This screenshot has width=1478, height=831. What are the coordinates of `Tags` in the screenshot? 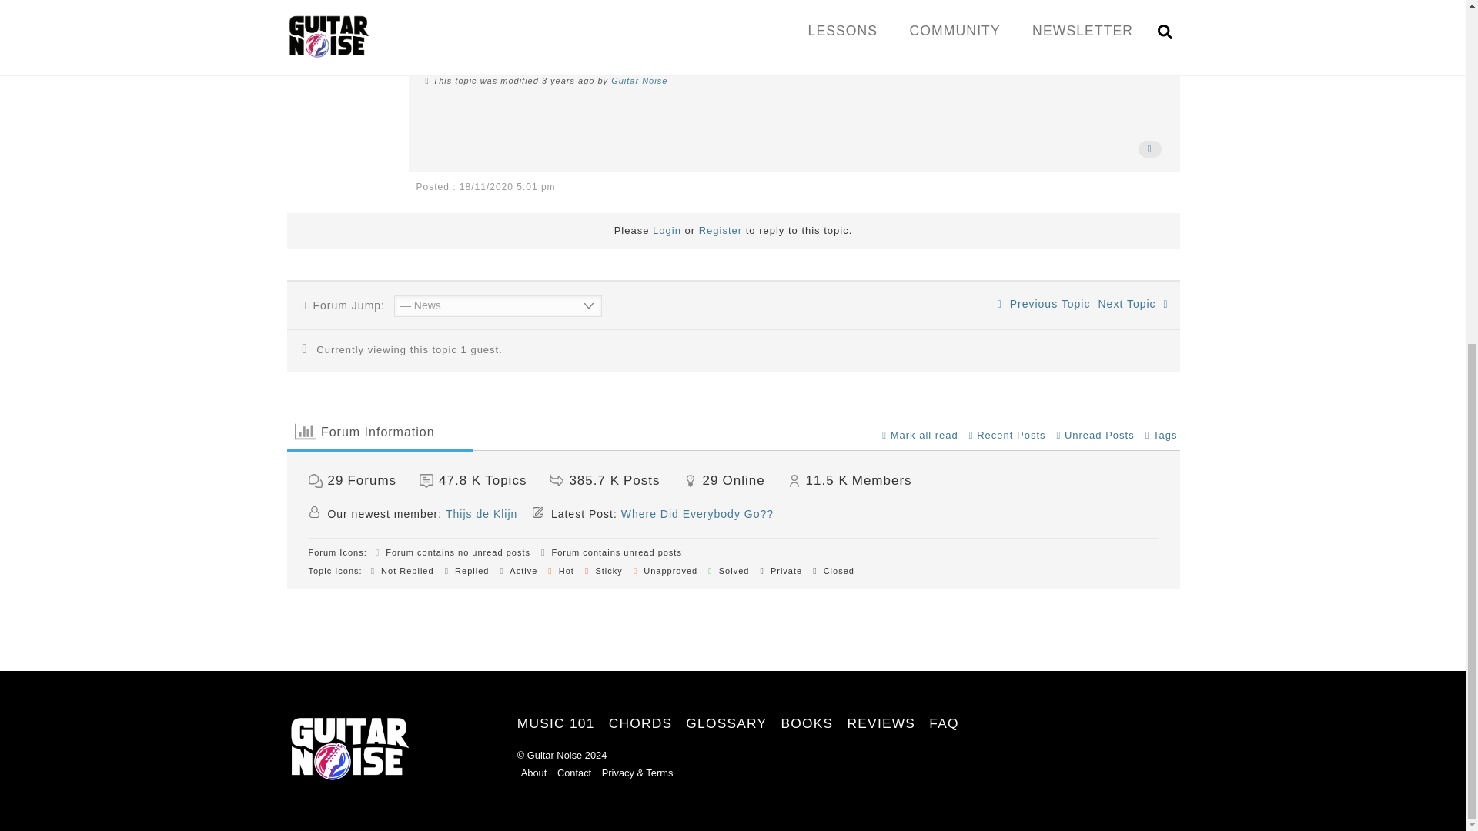 It's located at (1162, 436).